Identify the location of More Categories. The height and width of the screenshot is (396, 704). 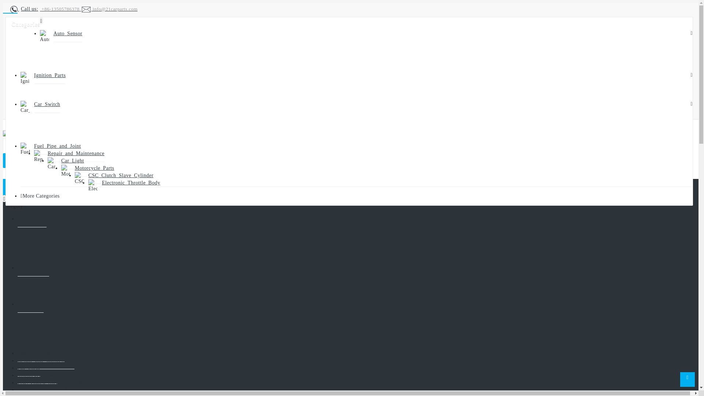
(41, 196).